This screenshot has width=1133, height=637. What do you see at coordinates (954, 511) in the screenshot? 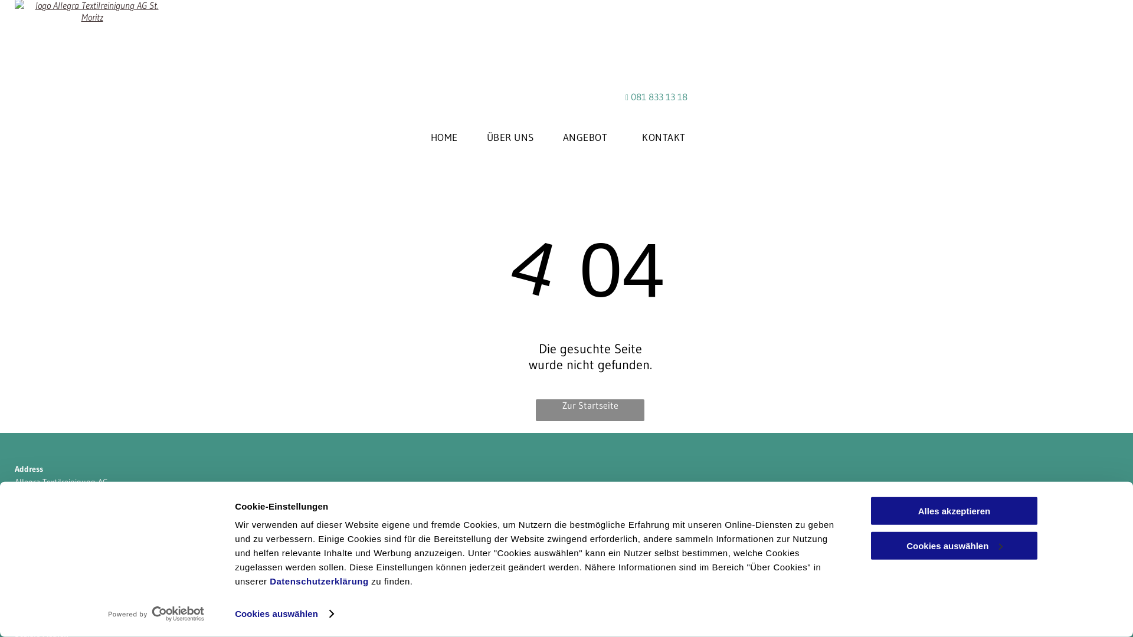
I see `Alles akzeptieren` at bounding box center [954, 511].